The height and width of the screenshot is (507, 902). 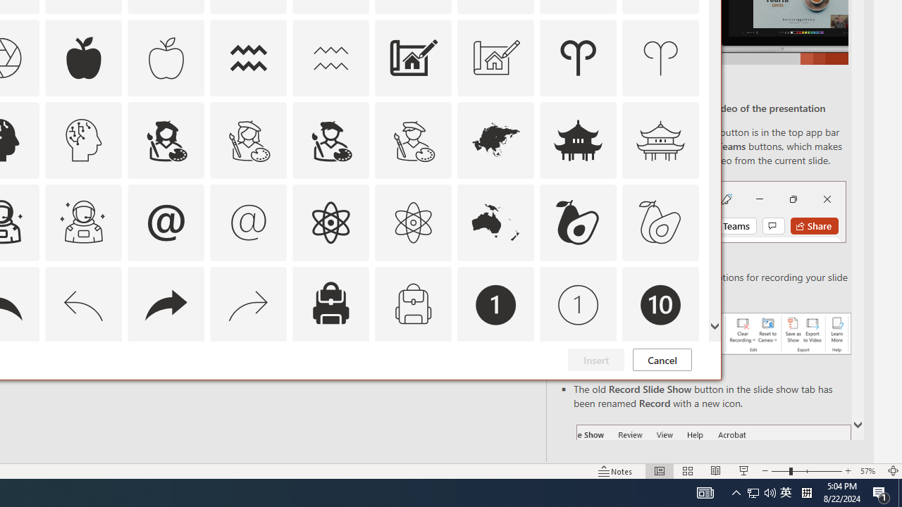 I want to click on AutomationID: Icons_Badge6, so click(x=83, y=387).